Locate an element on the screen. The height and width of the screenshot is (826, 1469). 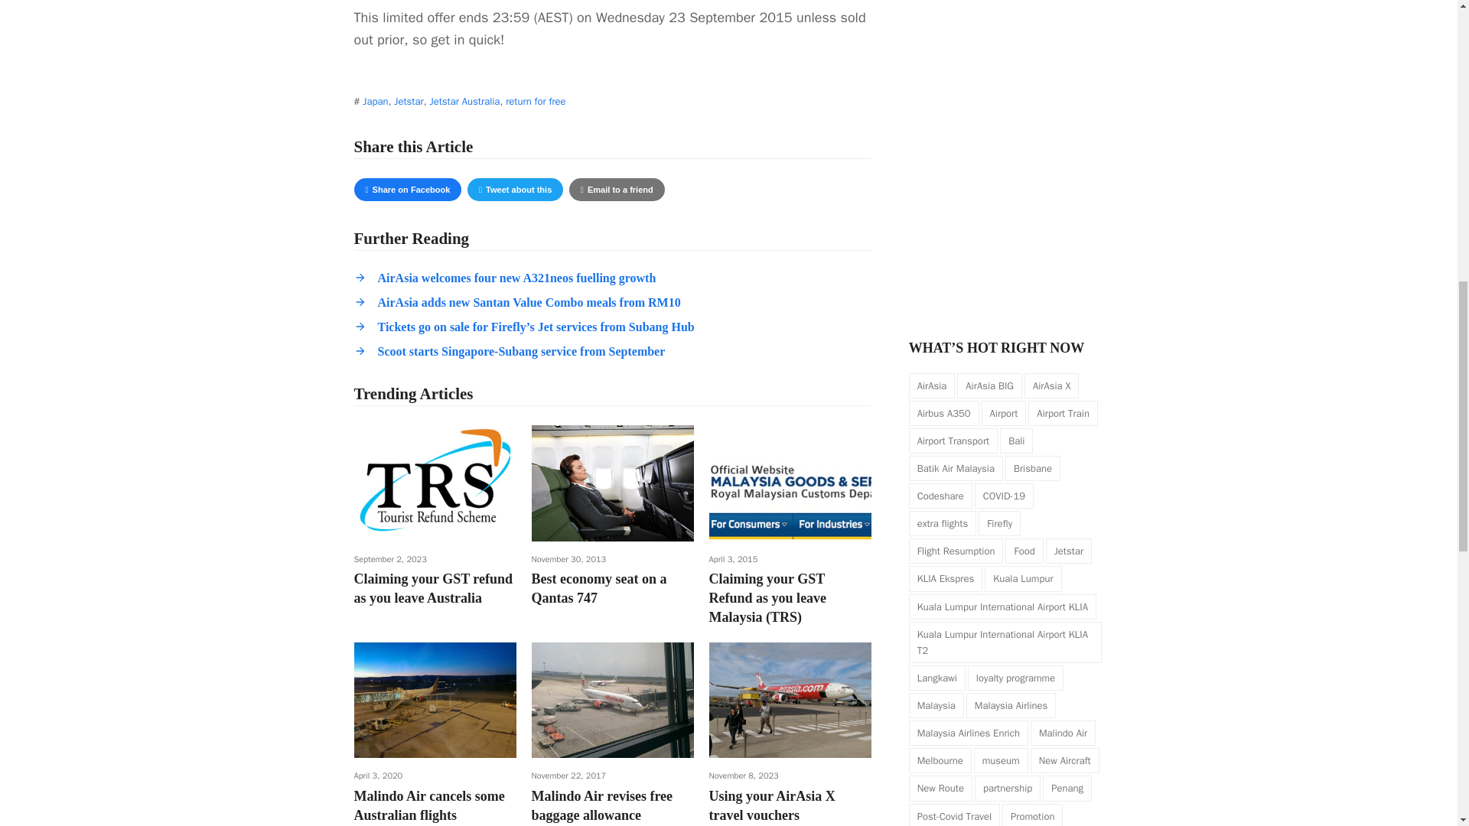
return for free is located at coordinates (536, 101).